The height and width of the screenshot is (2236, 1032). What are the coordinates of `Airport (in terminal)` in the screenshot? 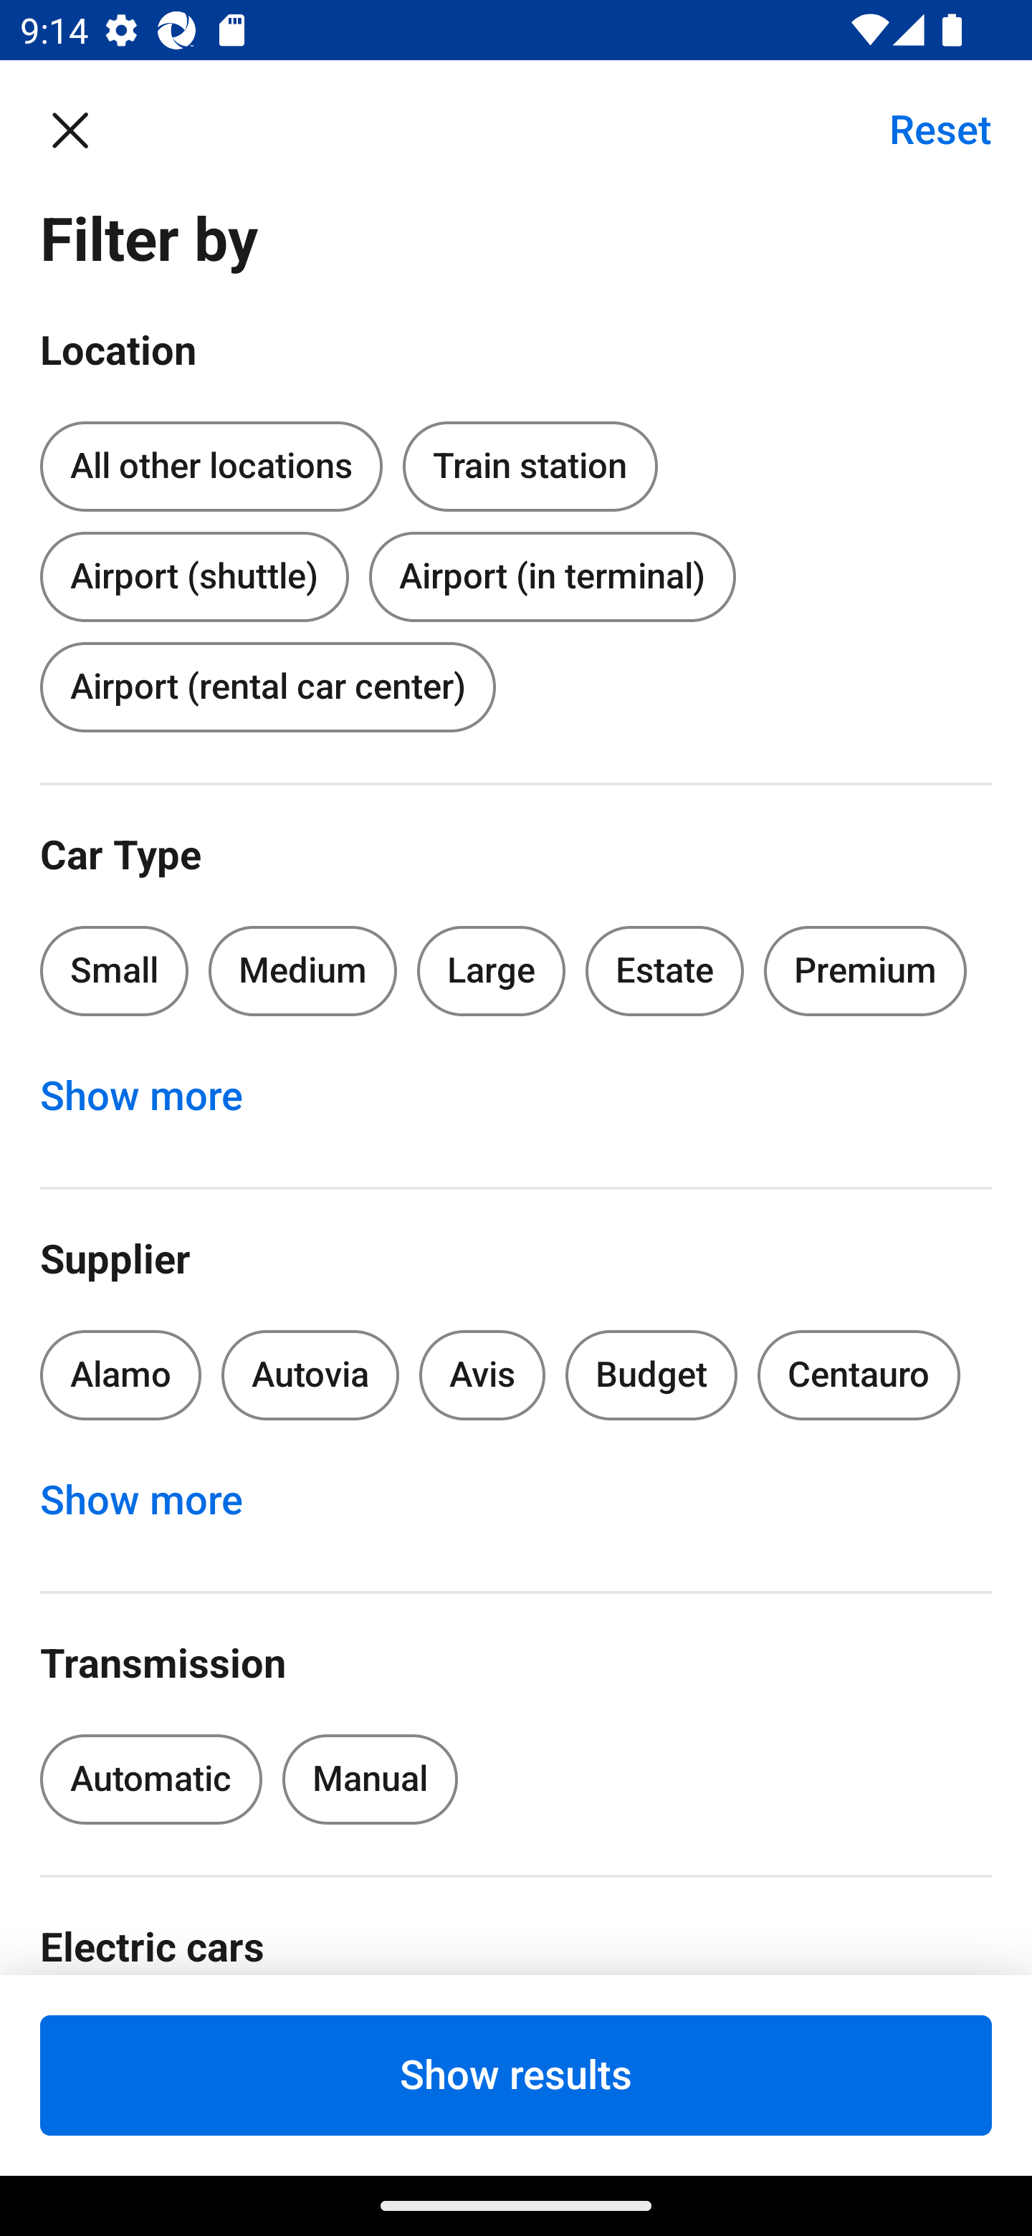 It's located at (552, 576).